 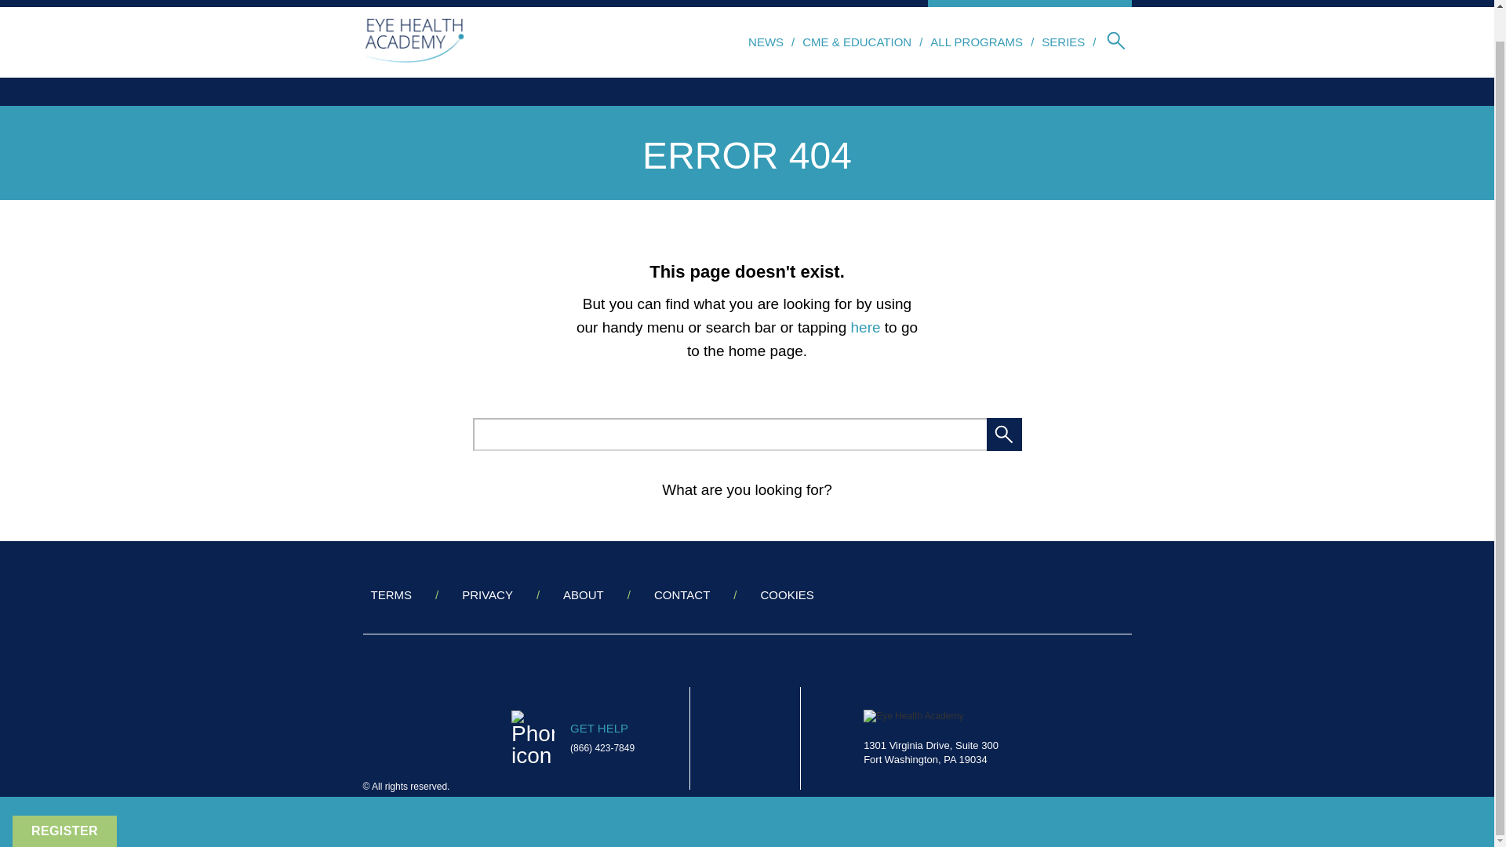 I want to click on ALL PROGRAMS, so click(x=976, y=42).